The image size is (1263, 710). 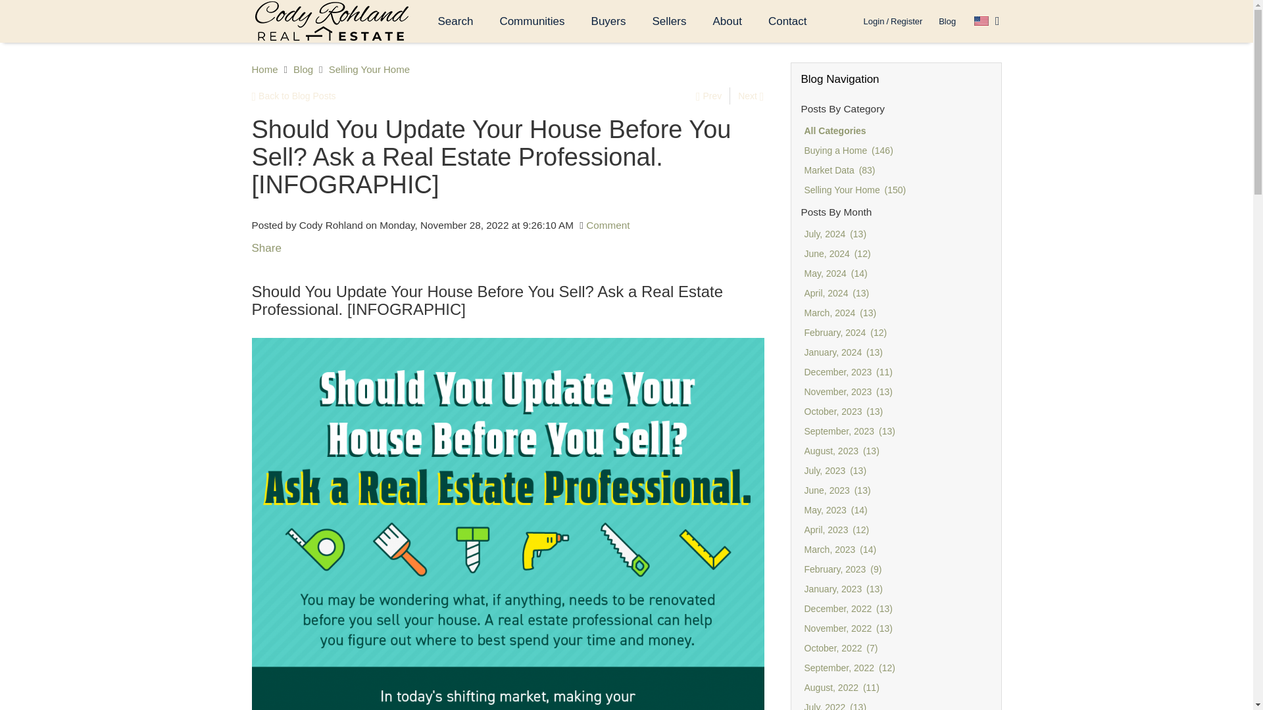 I want to click on Register, so click(x=906, y=21).